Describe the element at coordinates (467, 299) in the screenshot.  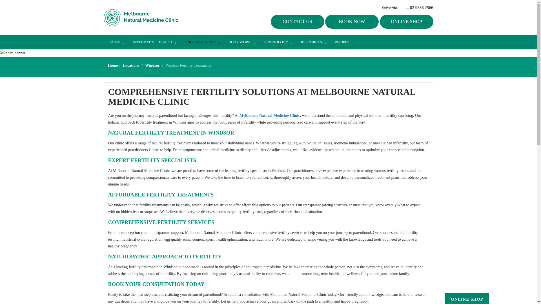
I see `Online Shop` at that location.